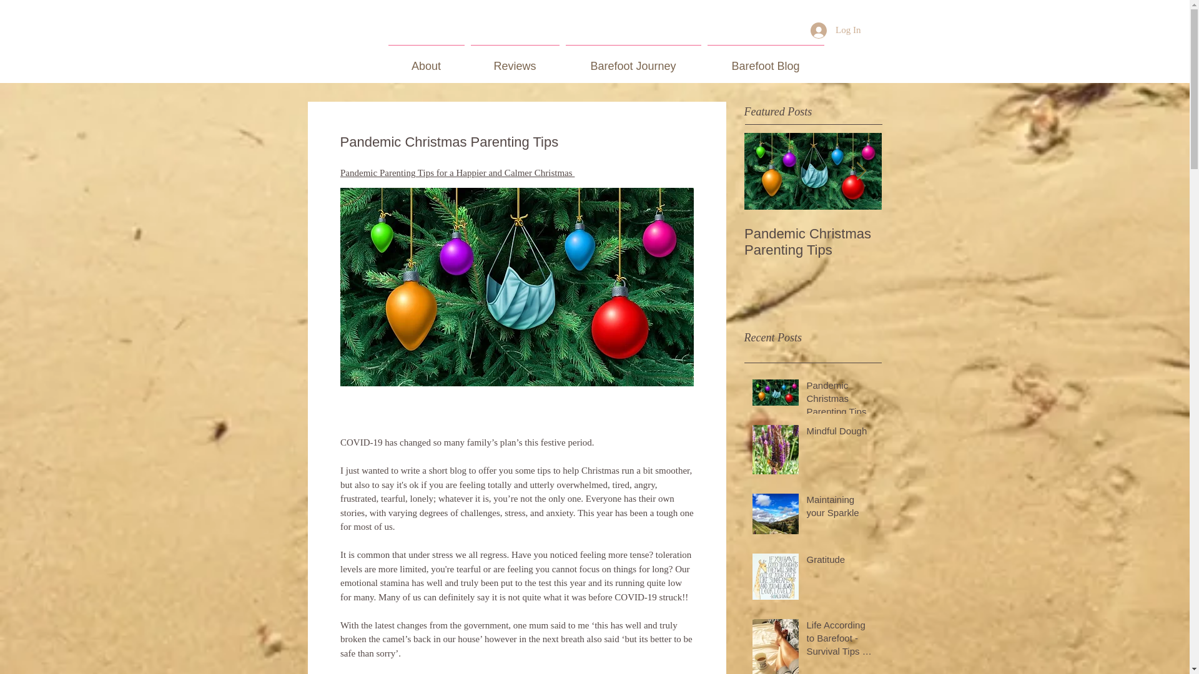 Image resolution: width=1199 pixels, height=674 pixels. I want to click on Gratitude, so click(841, 562).